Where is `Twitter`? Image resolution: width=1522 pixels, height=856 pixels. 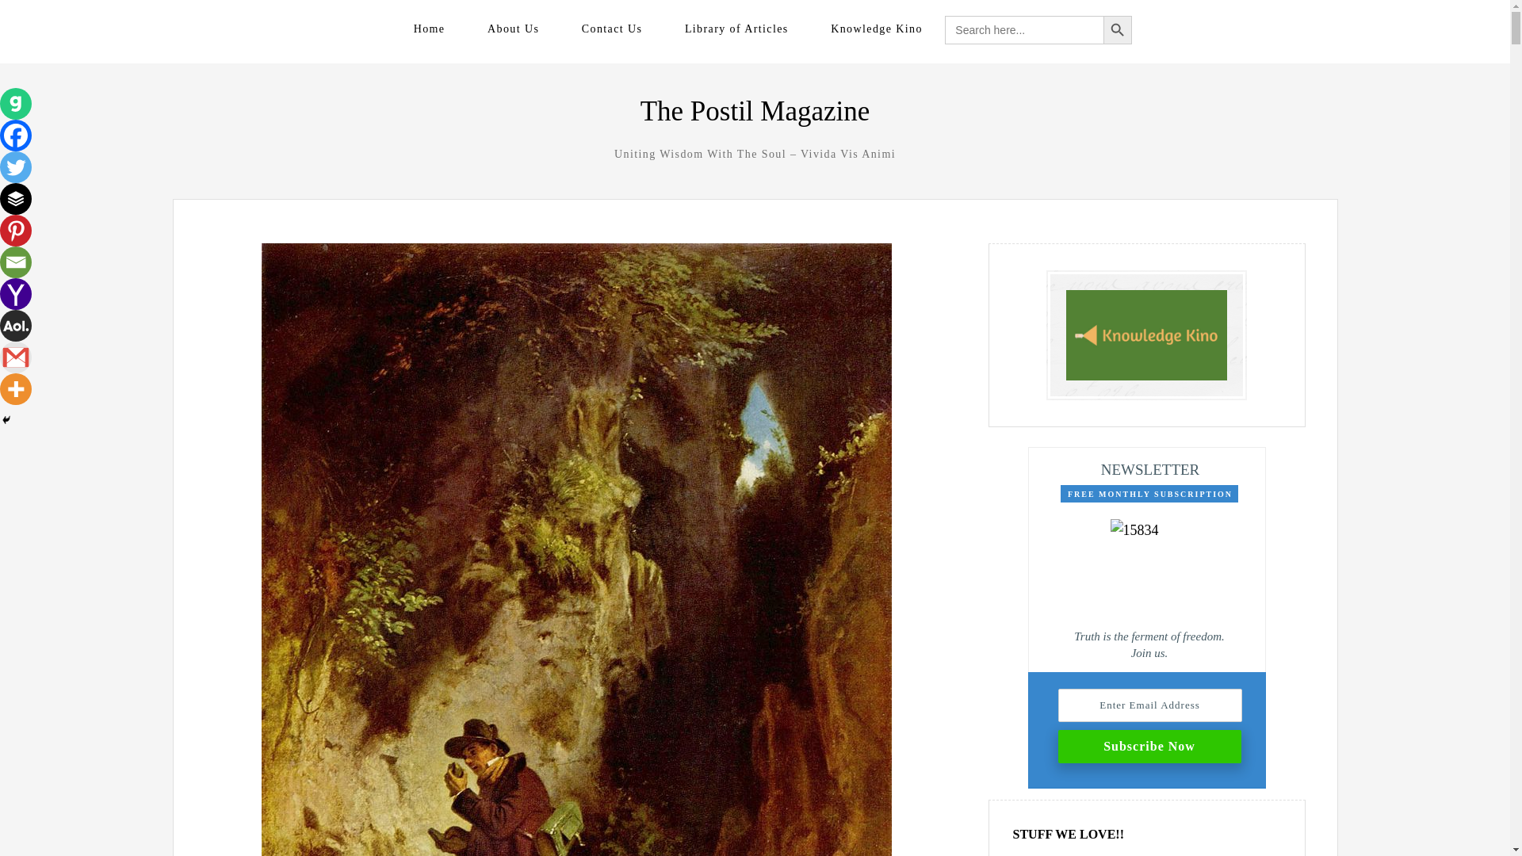
Twitter is located at coordinates (16, 167).